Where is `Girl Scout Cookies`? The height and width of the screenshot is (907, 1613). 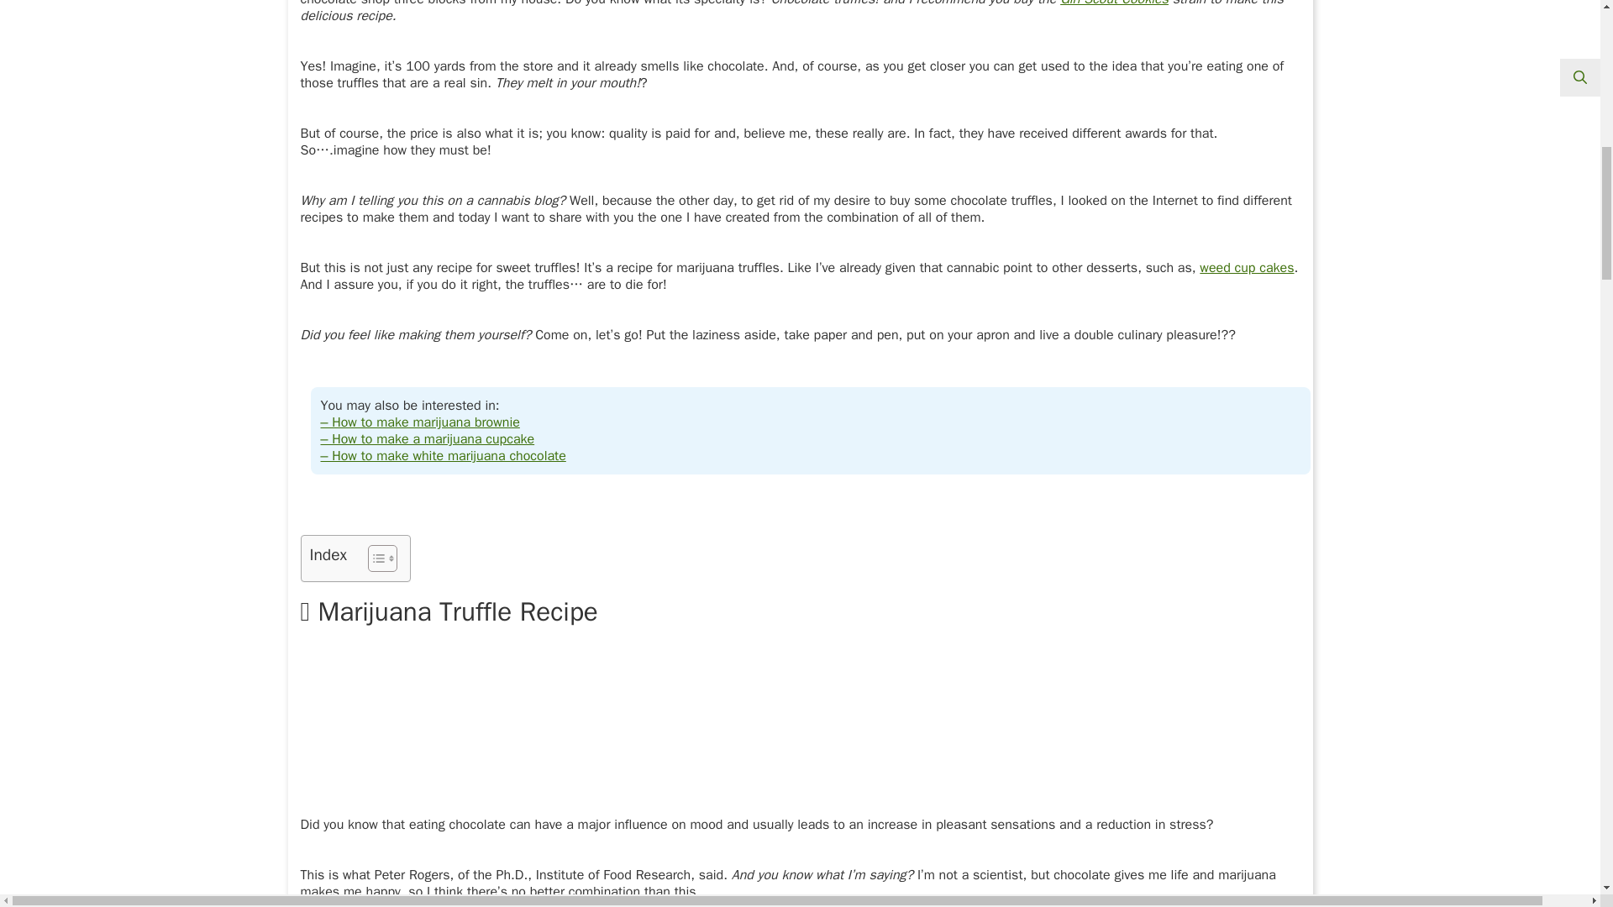
Girl Scout Cookies is located at coordinates (1114, 3).